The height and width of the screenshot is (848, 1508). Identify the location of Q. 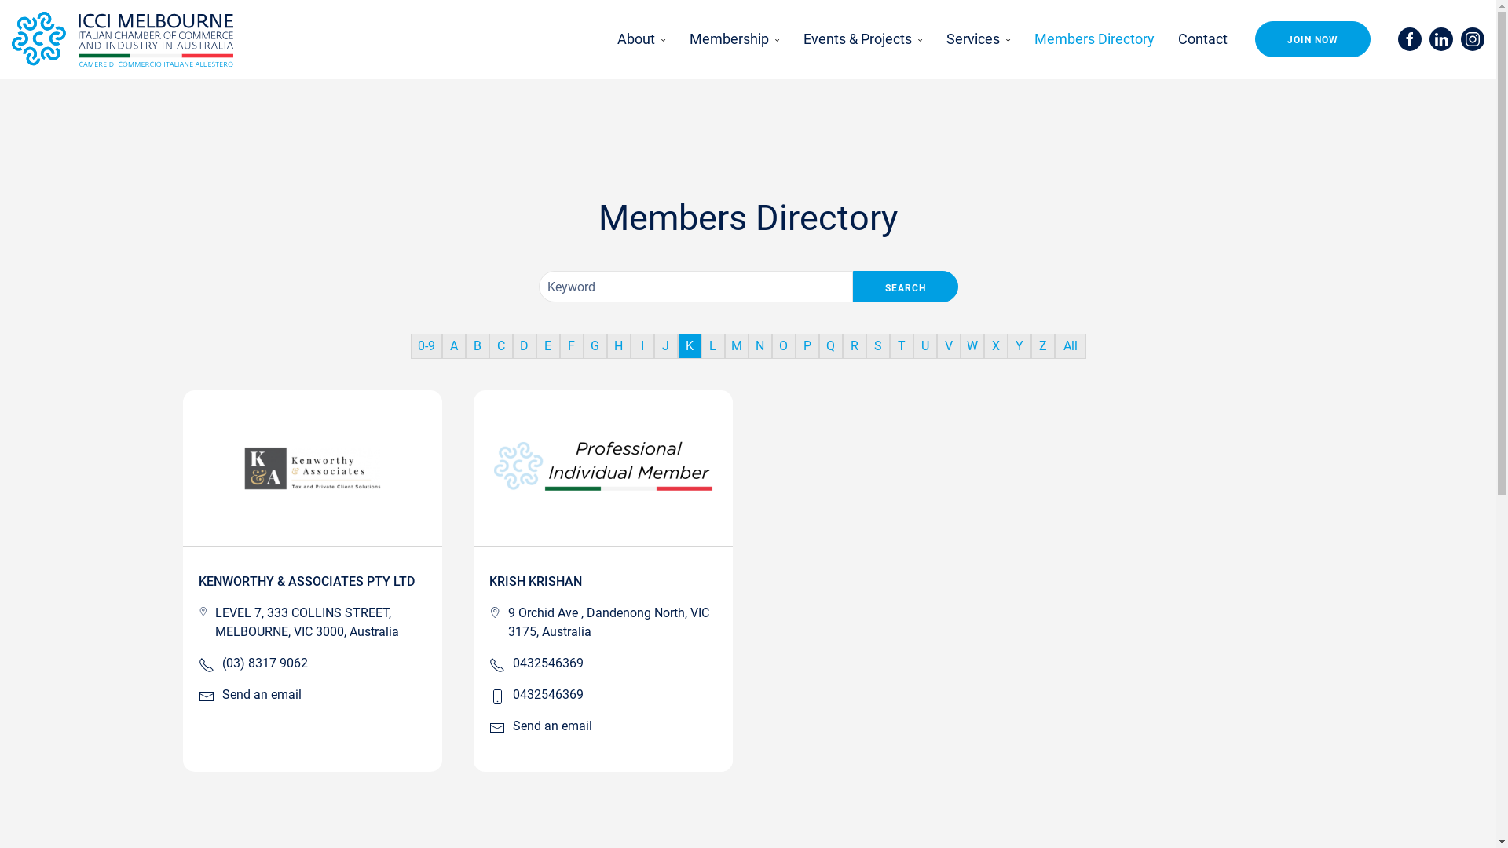
(830, 346).